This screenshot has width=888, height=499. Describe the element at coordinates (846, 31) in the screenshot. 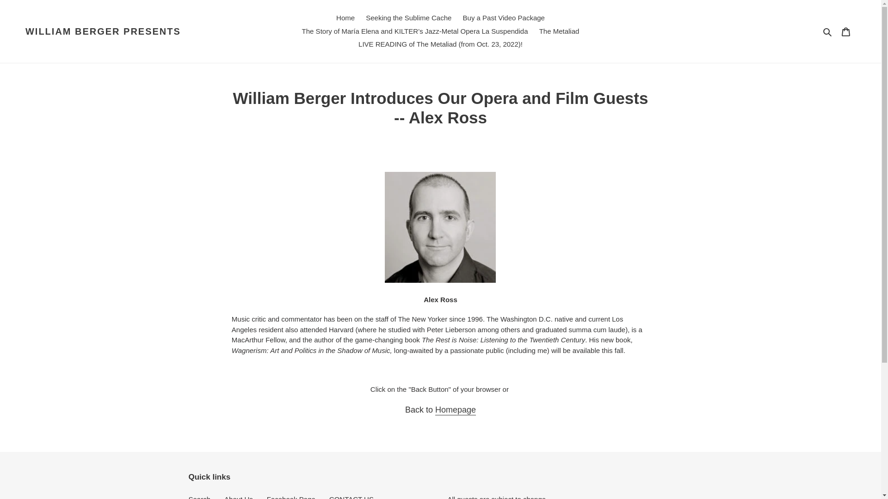

I see `Cart` at that location.